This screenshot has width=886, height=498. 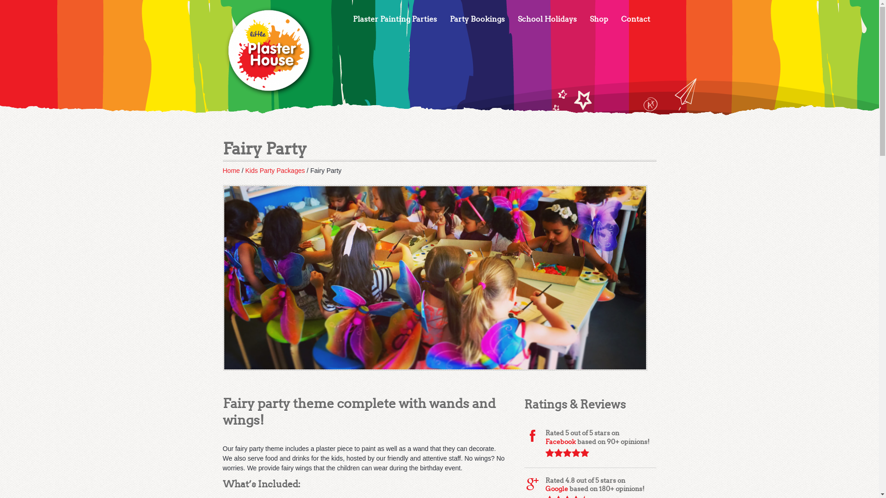 I want to click on Contact, so click(x=636, y=19).